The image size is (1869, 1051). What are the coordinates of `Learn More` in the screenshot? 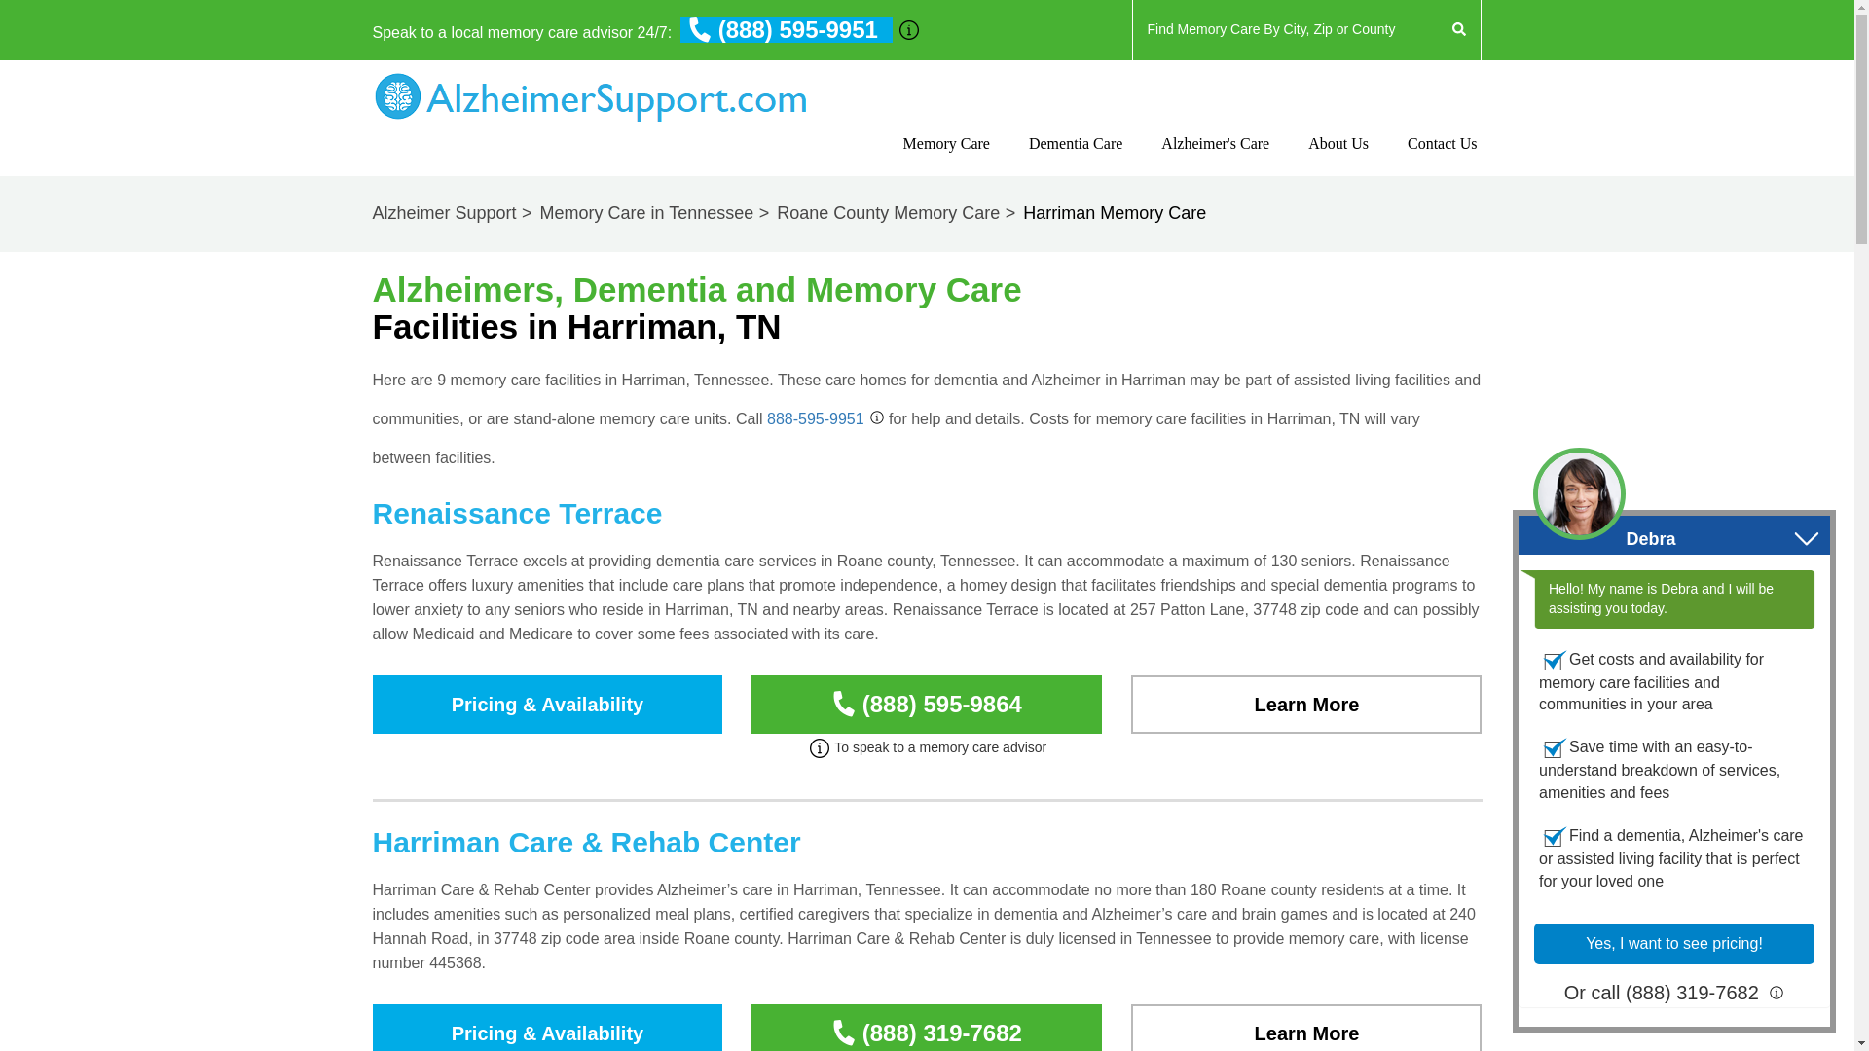 It's located at (1306, 1028).